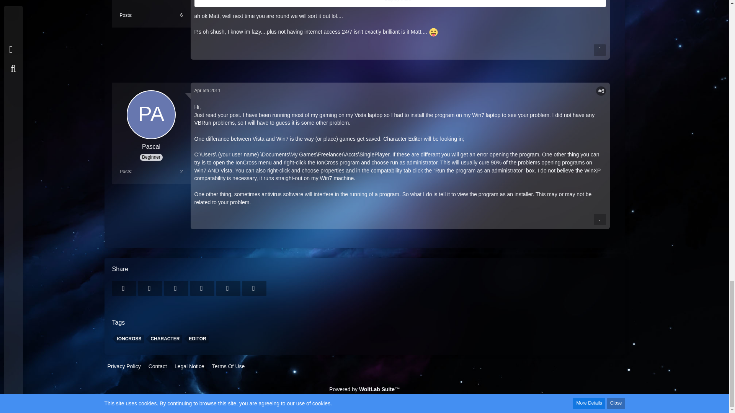 This screenshot has height=413, width=735. Describe the element at coordinates (124, 288) in the screenshot. I see `Facebook` at that location.